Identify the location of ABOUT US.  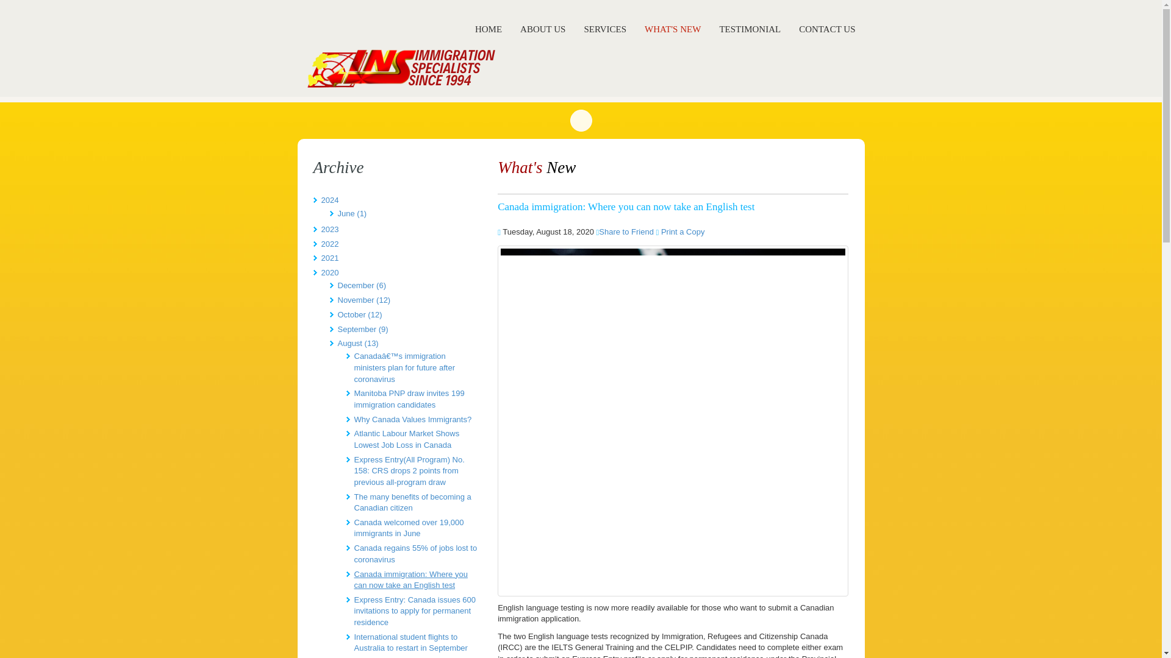
(543, 29).